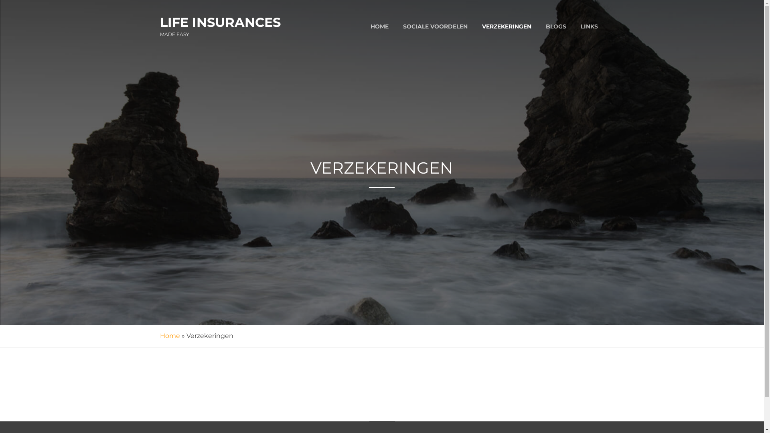 This screenshot has width=770, height=433. I want to click on LIFE INSURANCES, so click(220, 22).